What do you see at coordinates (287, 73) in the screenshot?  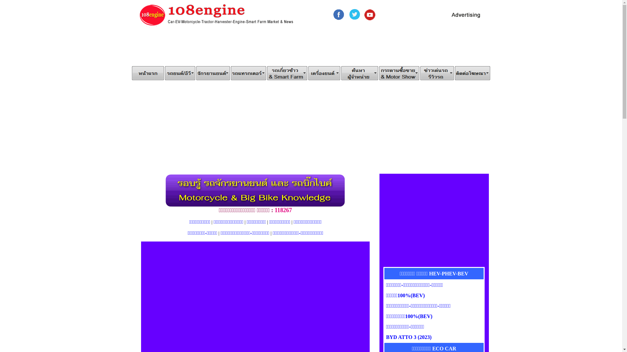 I see `Combine Harvester/Smart Farm` at bounding box center [287, 73].